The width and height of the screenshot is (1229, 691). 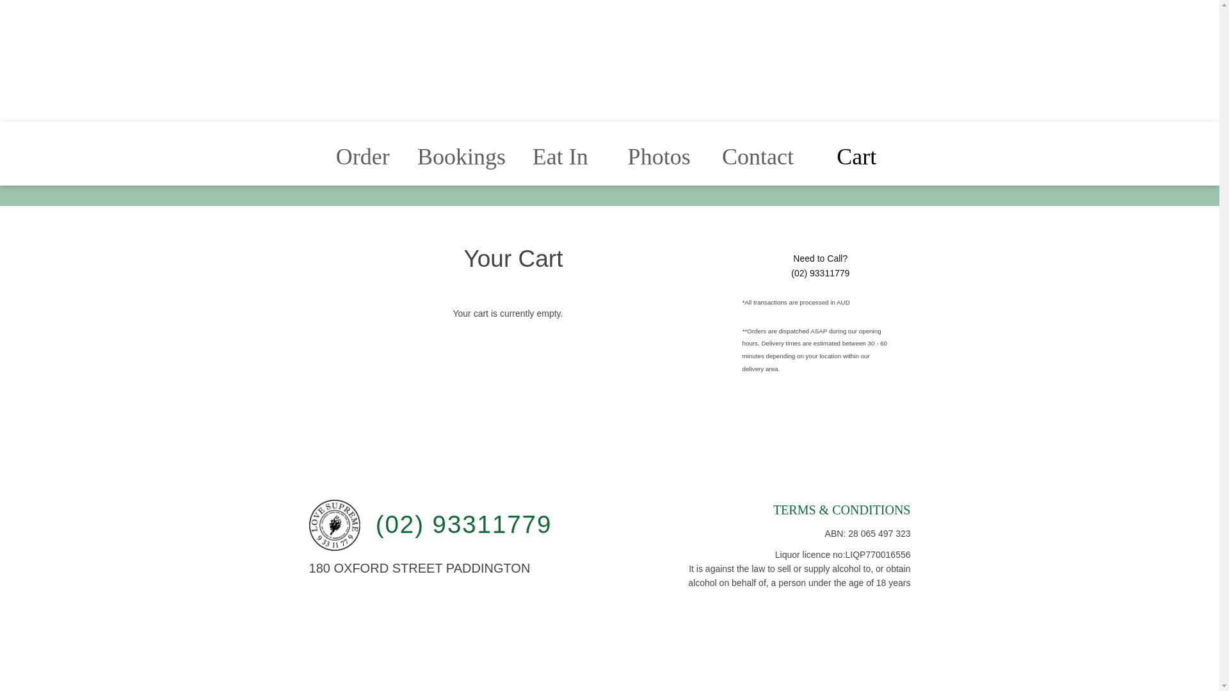 What do you see at coordinates (561, 93) in the screenshot?
I see `Eat In` at bounding box center [561, 93].